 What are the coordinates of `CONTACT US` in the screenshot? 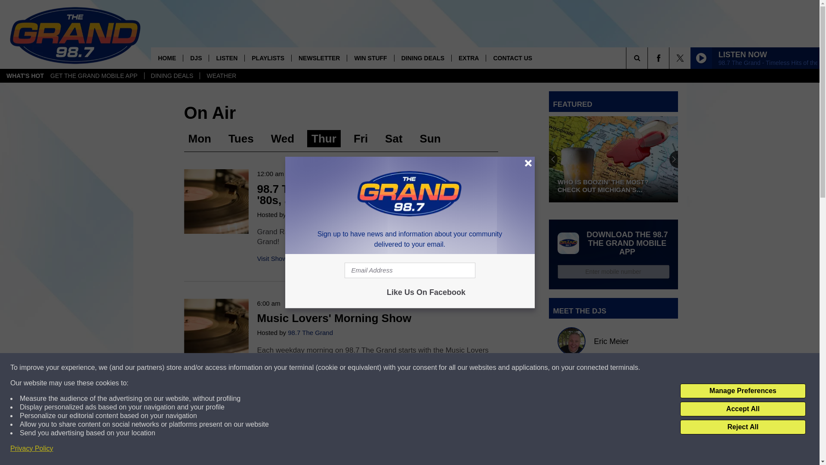 It's located at (512, 58).